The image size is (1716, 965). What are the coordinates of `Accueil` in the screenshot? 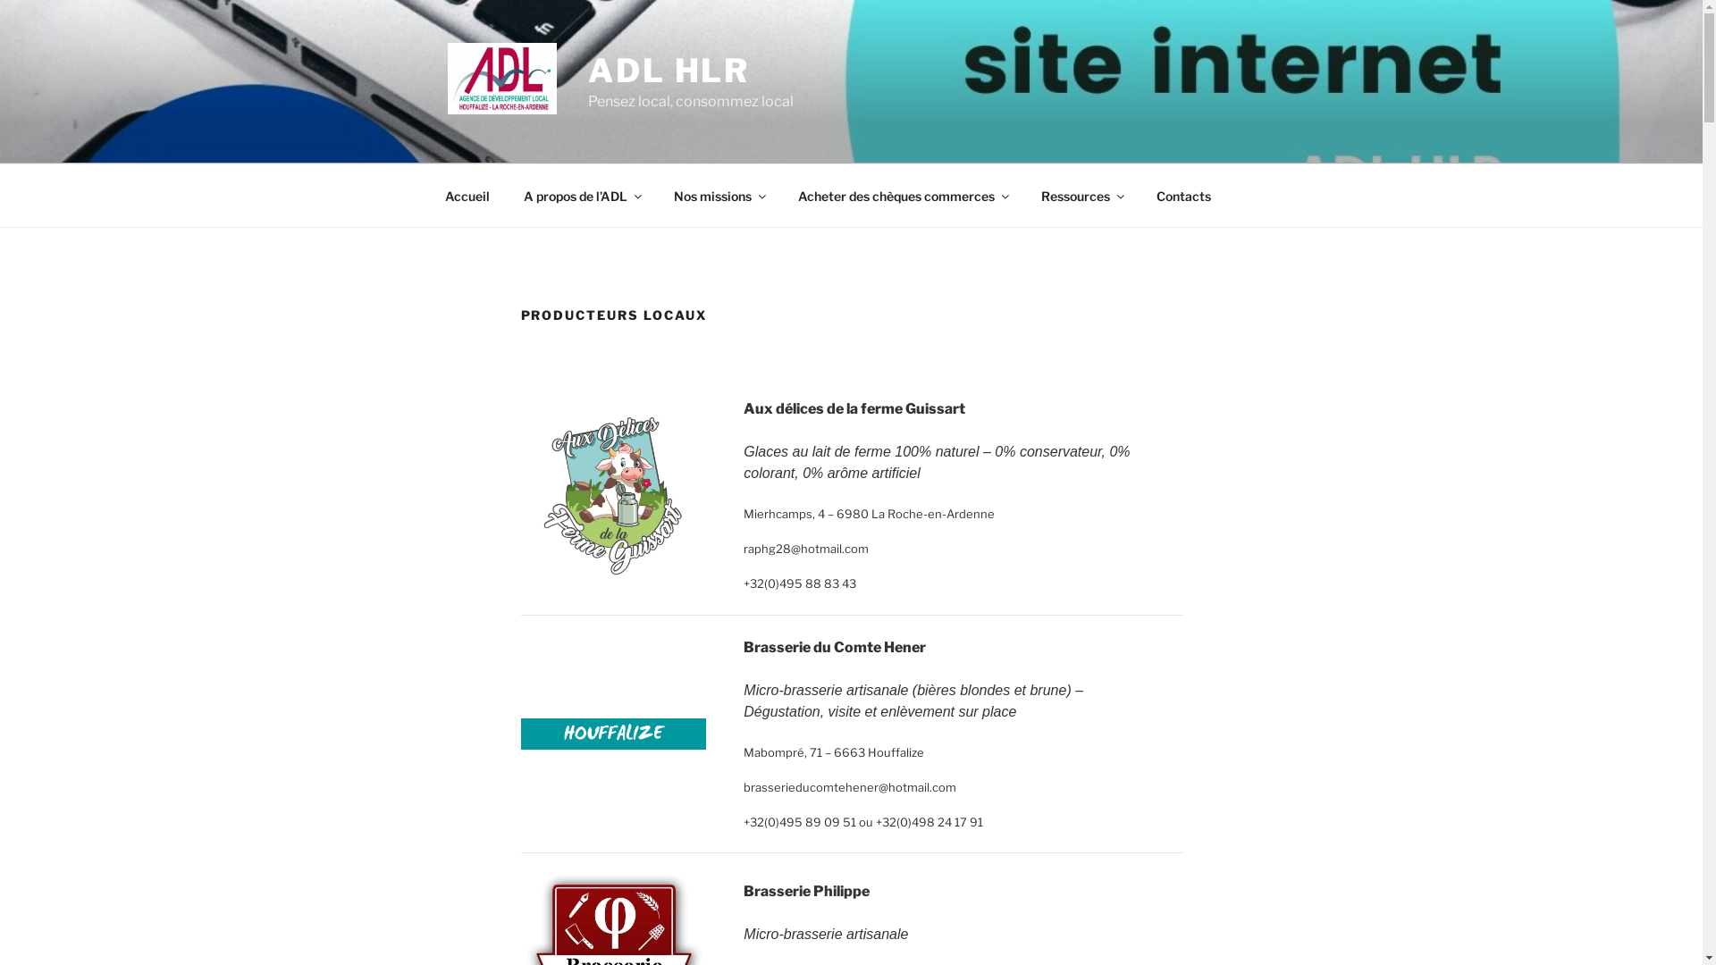 It's located at (467, 195).